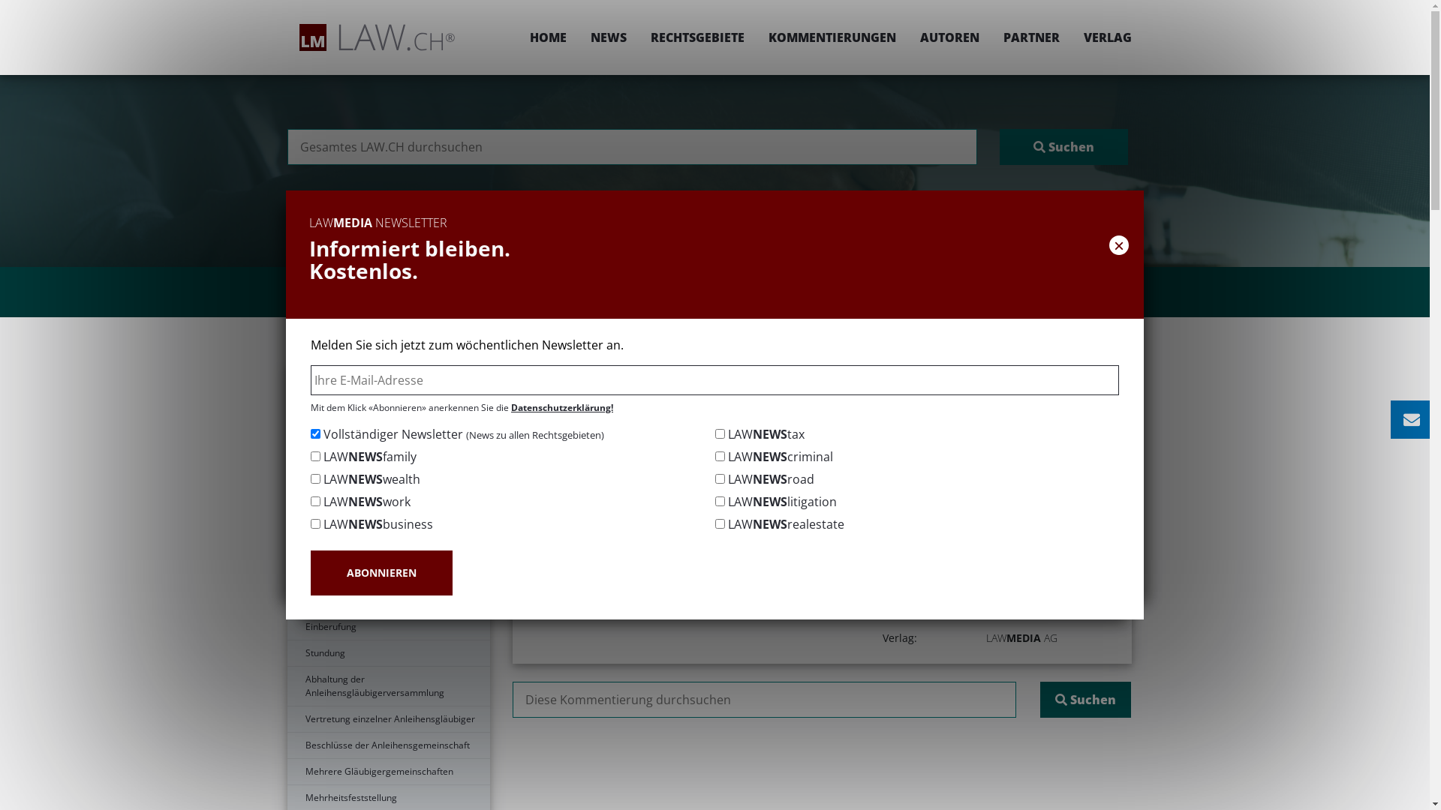 The image size is (1441, 810). I want to click on Kontrolle des Anleihensschuldners, so click(388, 535).